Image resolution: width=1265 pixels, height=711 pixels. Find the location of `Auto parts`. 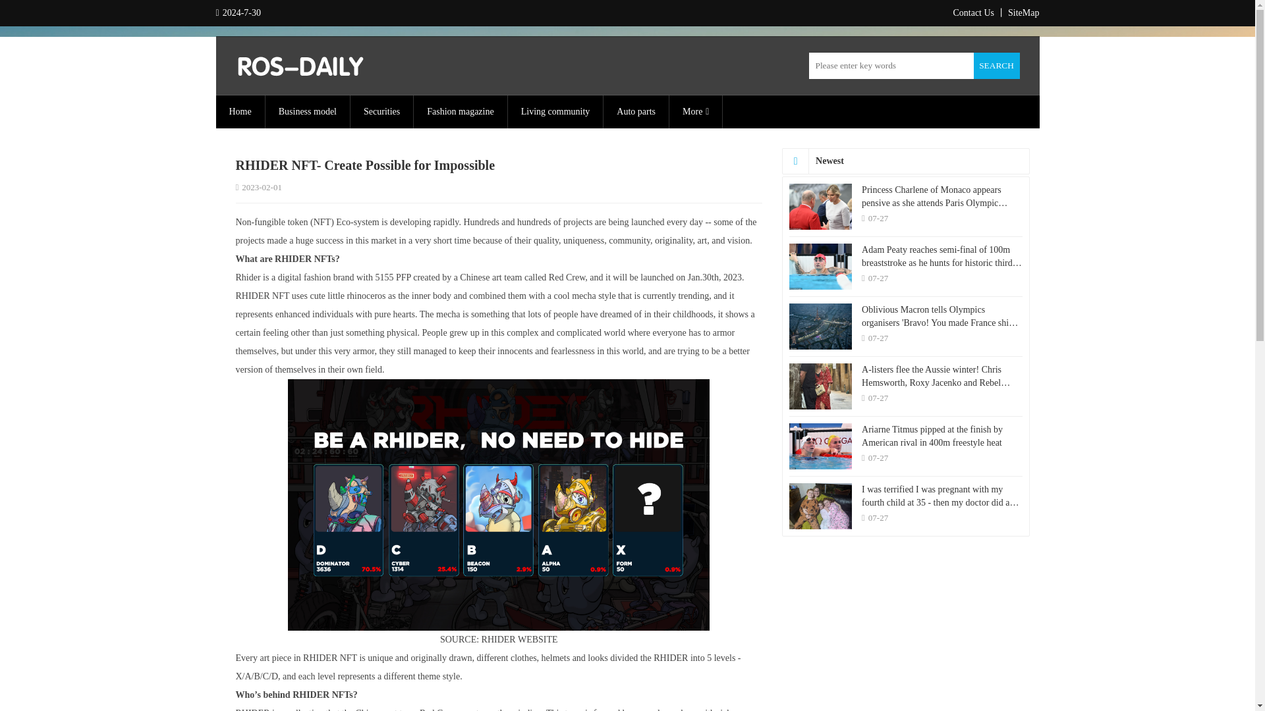

Auto parts is located at coordinates (636, 112).